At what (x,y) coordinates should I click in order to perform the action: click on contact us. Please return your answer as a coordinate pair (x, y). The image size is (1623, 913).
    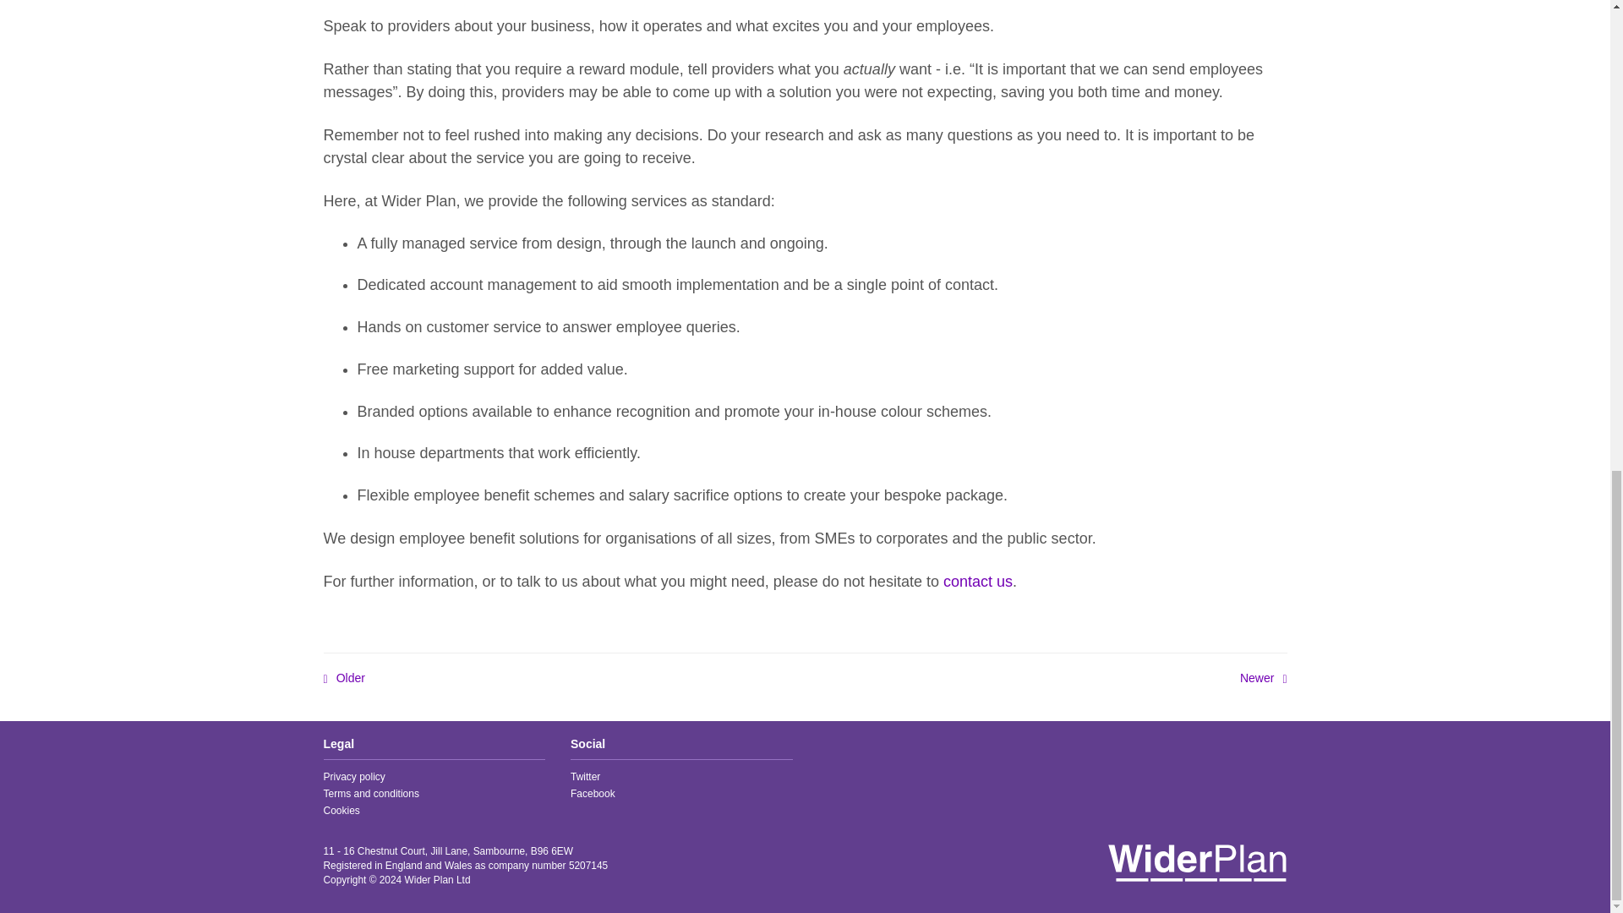
    Looking at the image, I should click on (977, 582).